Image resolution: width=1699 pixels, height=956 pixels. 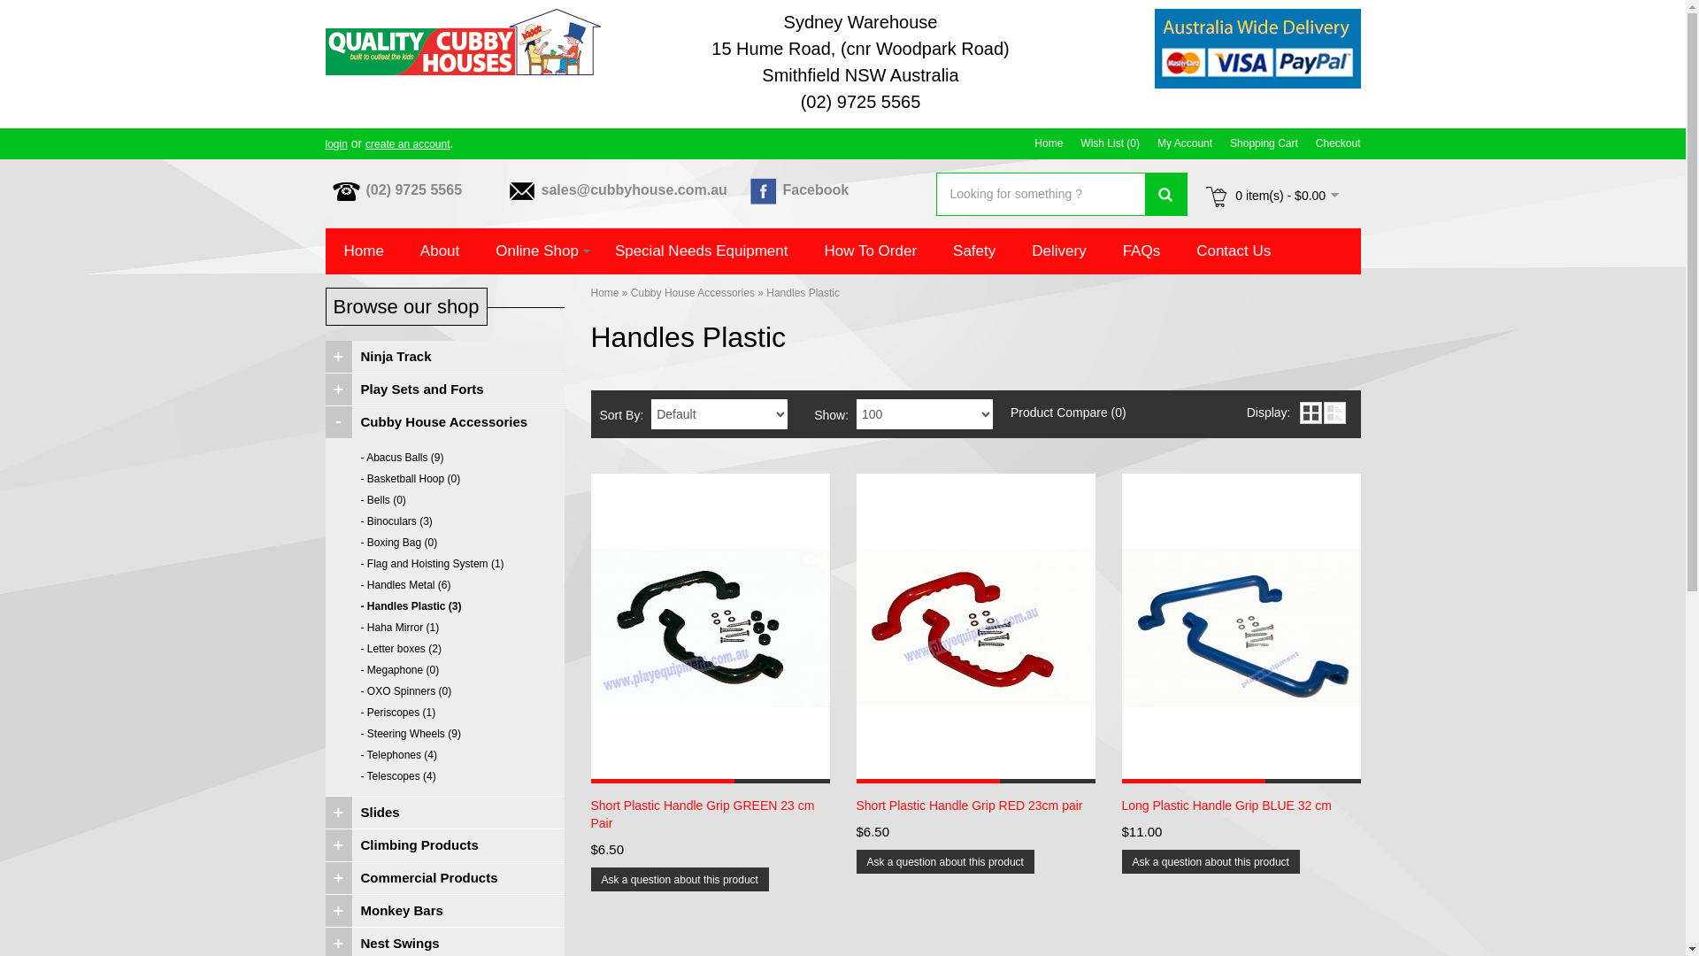 I want to click on Cubby House Accessories, so click(x=693, y=293).